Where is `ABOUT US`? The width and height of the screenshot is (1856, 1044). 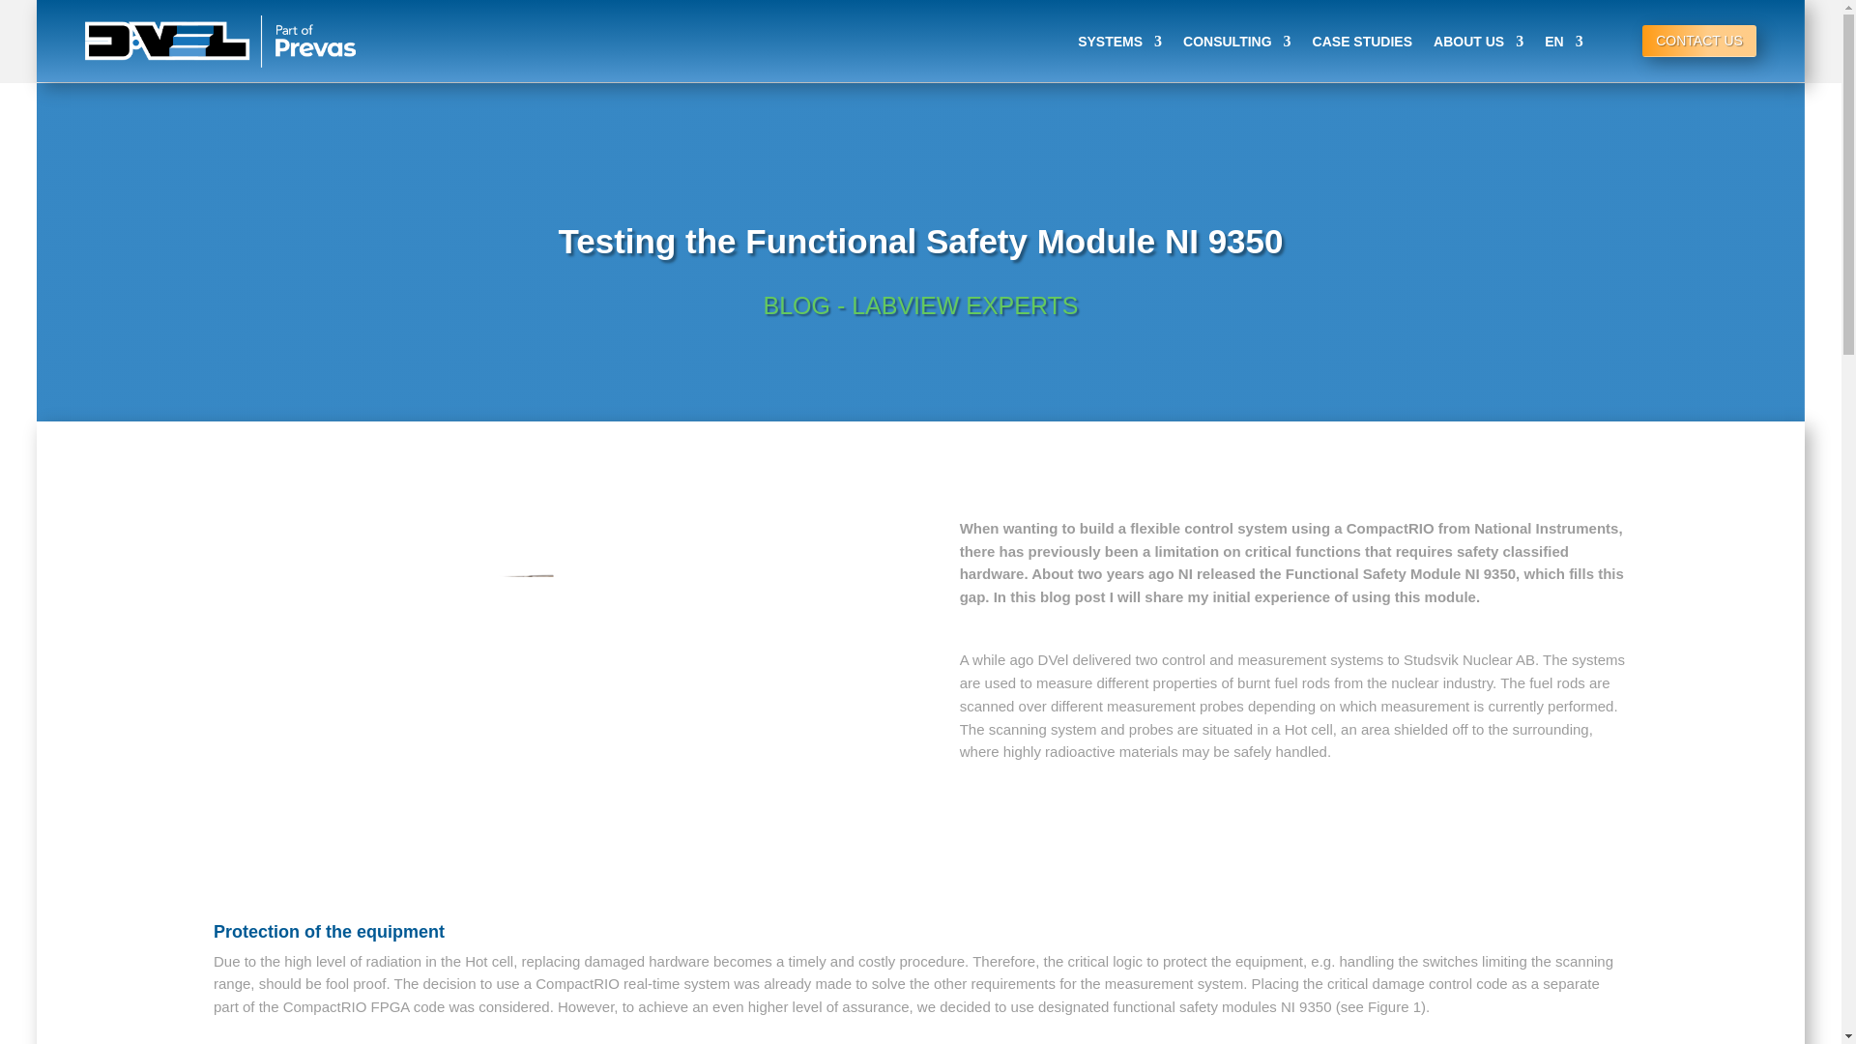 ABOUT US is located at coordinates (1478, 42).